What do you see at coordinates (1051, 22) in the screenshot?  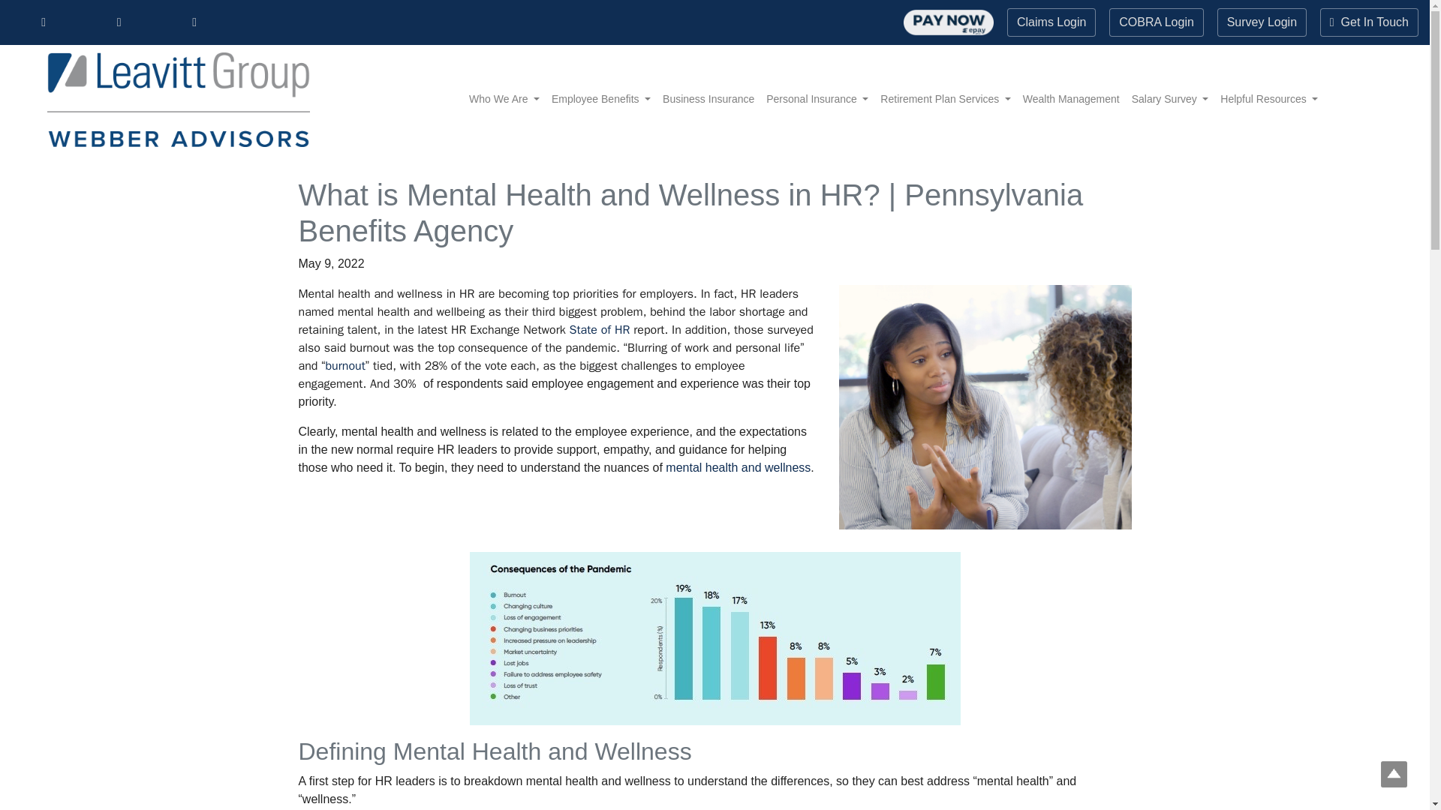 I see `Claims Login` at bounding box center [1051, 22].